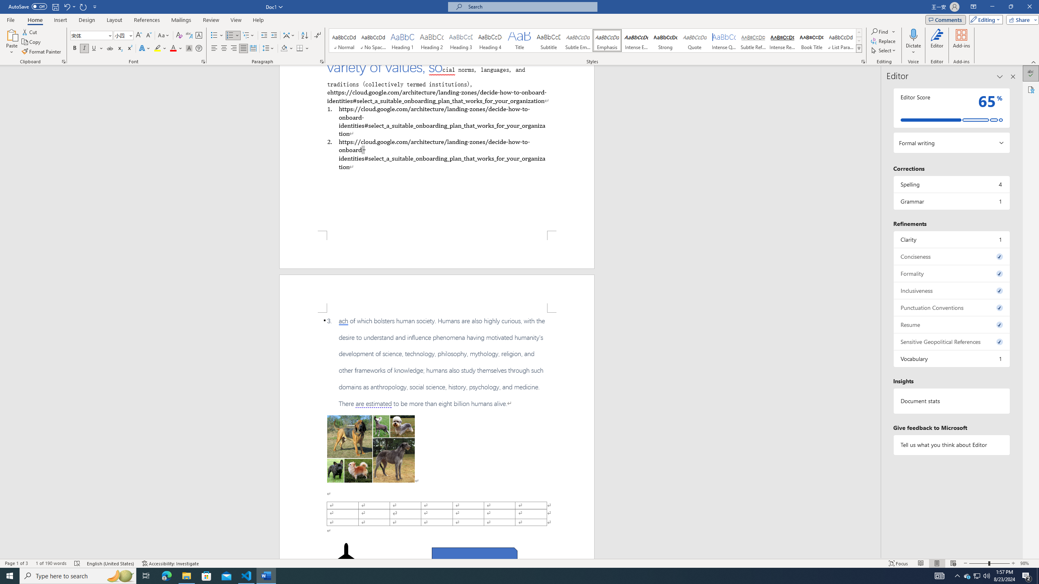  What do you see at coordinates (437, 436) in the screenshot?
I see `Page 2 content` at bounding box center [437, 436].